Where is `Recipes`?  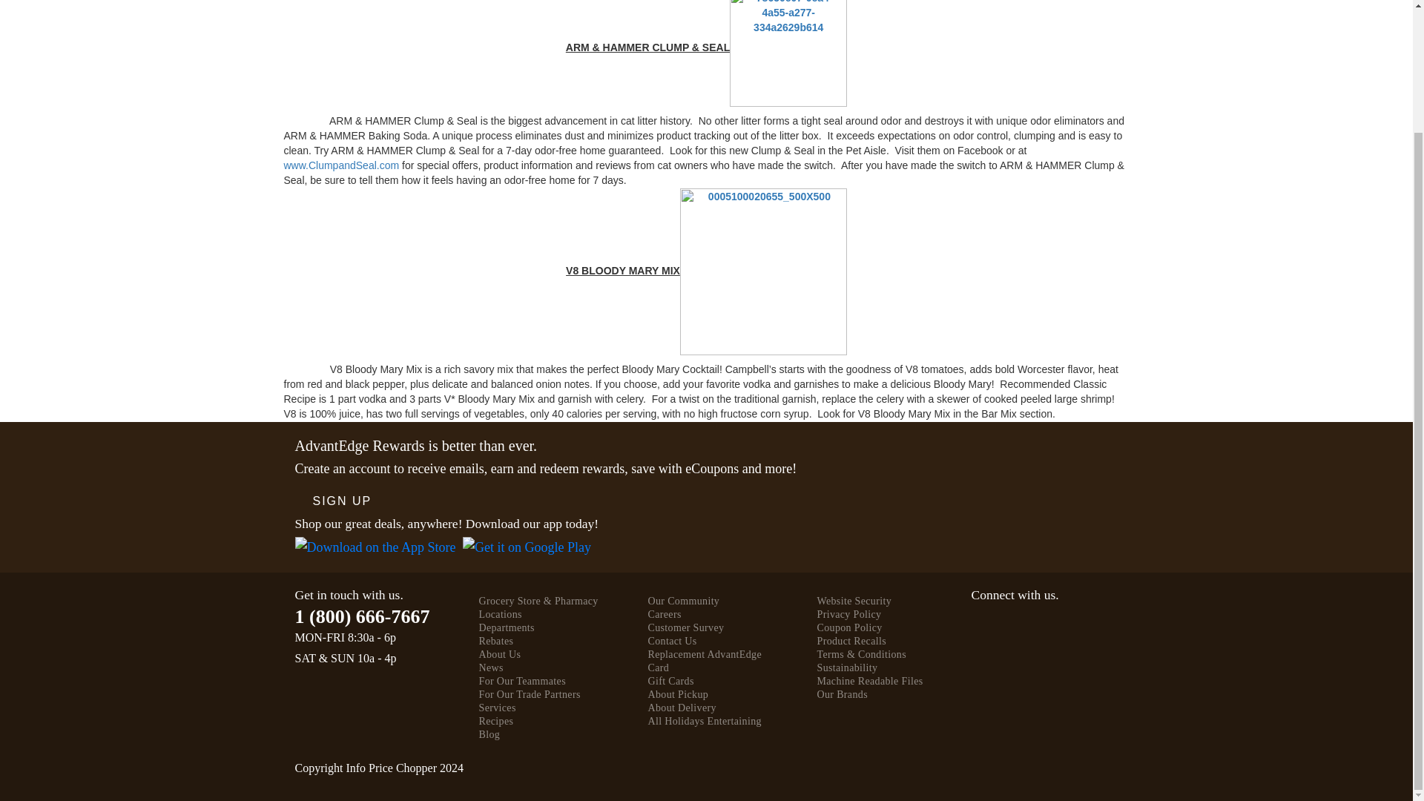 Recipes is located at coordinates (496, 721).